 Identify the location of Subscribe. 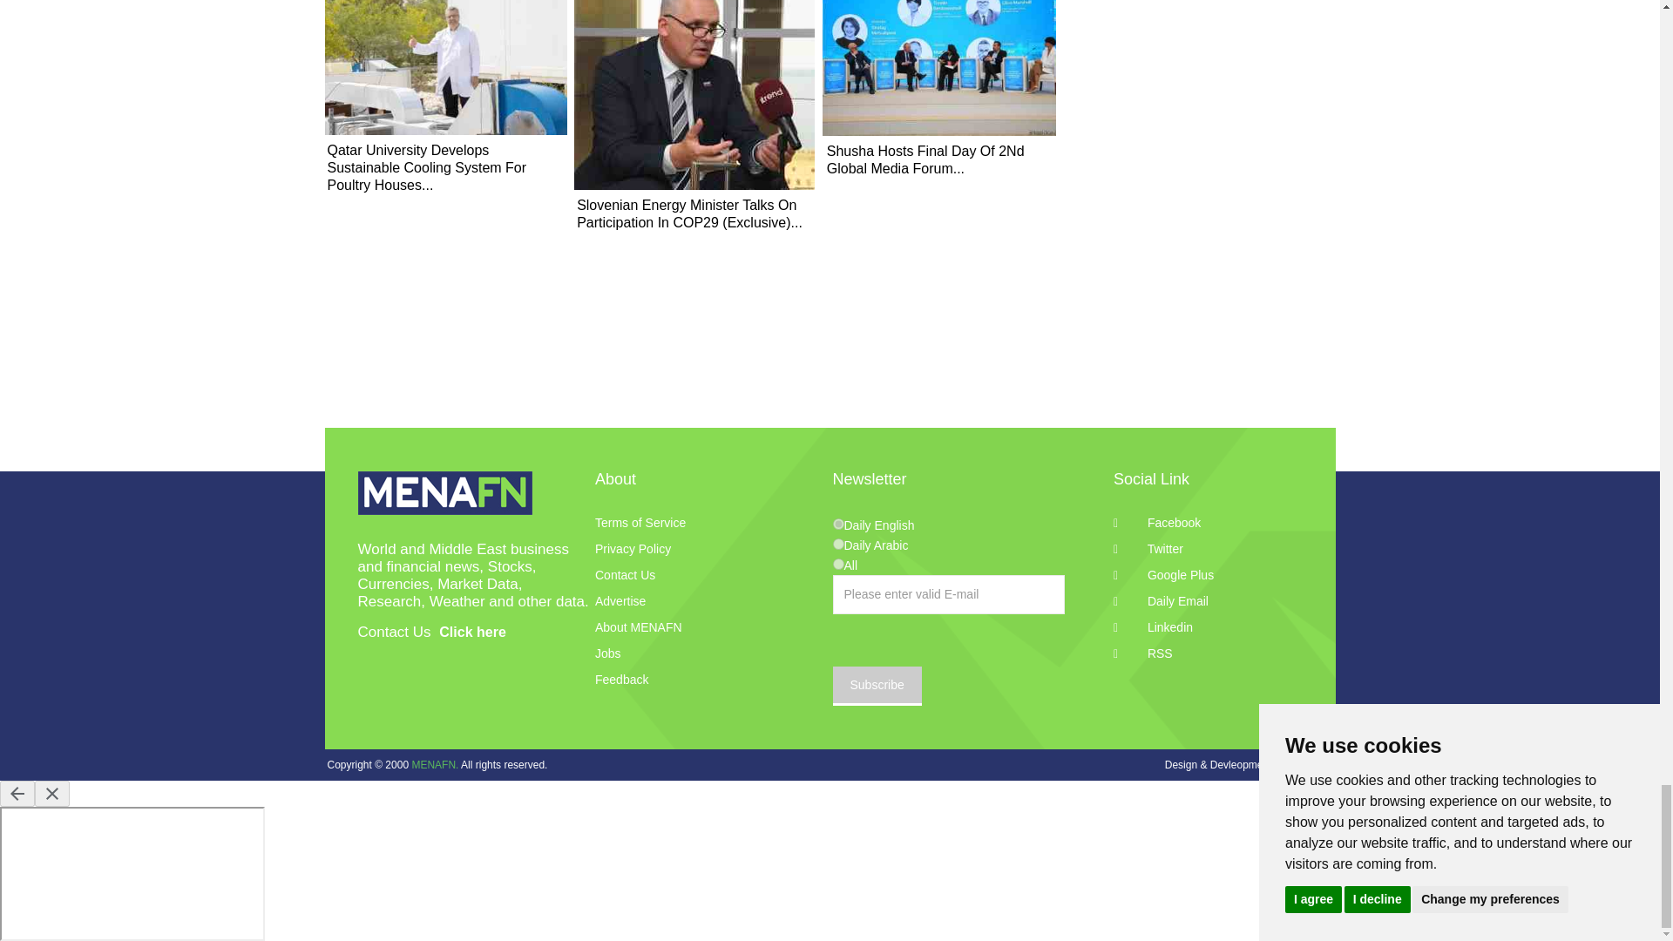
(877, 686).